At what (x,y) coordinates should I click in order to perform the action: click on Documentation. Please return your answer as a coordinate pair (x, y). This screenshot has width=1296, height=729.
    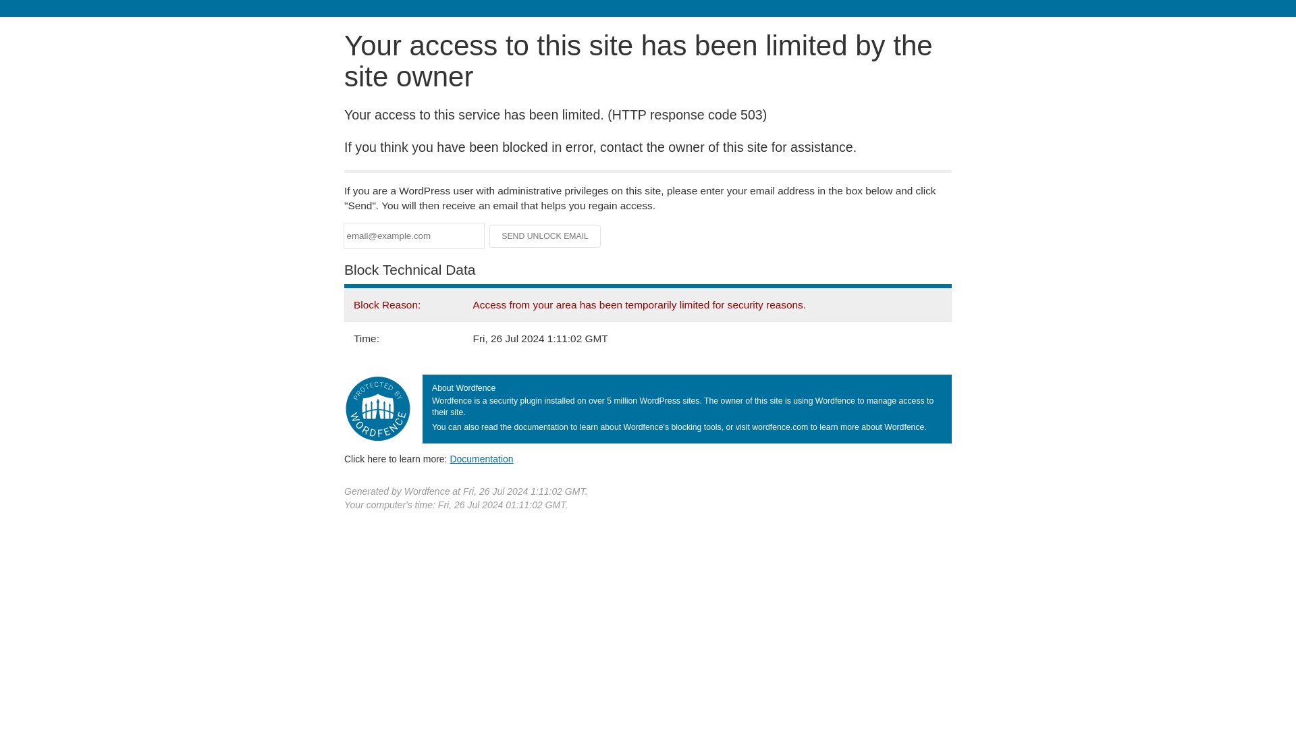
    Looking at the image, I should click on (481, 458).